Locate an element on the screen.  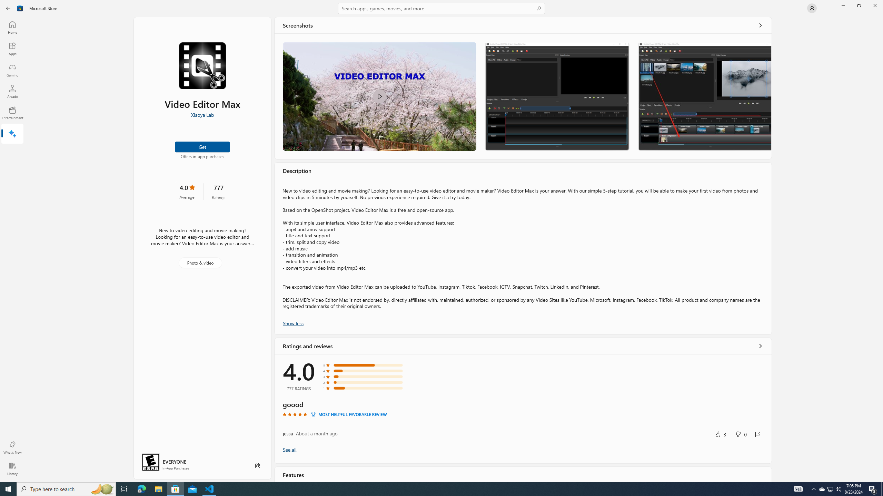
Screenshot 2 is located at coordinates (557, 96).